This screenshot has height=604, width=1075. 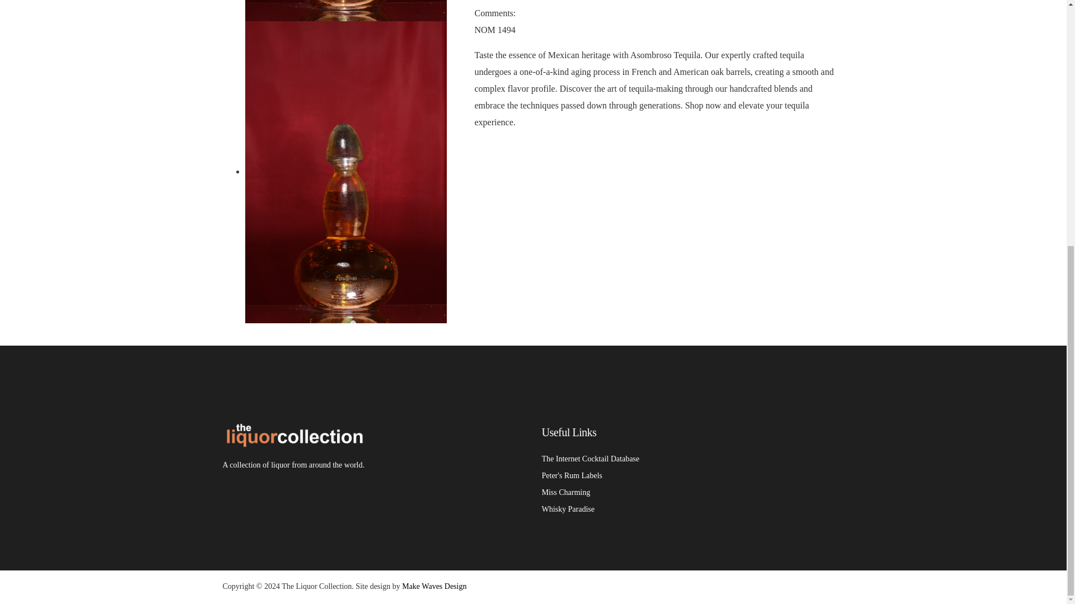 What do you see at coordinates (434, 586) in the screenshot?
I see `Make Waves Design` at bounding box center [434, 586].